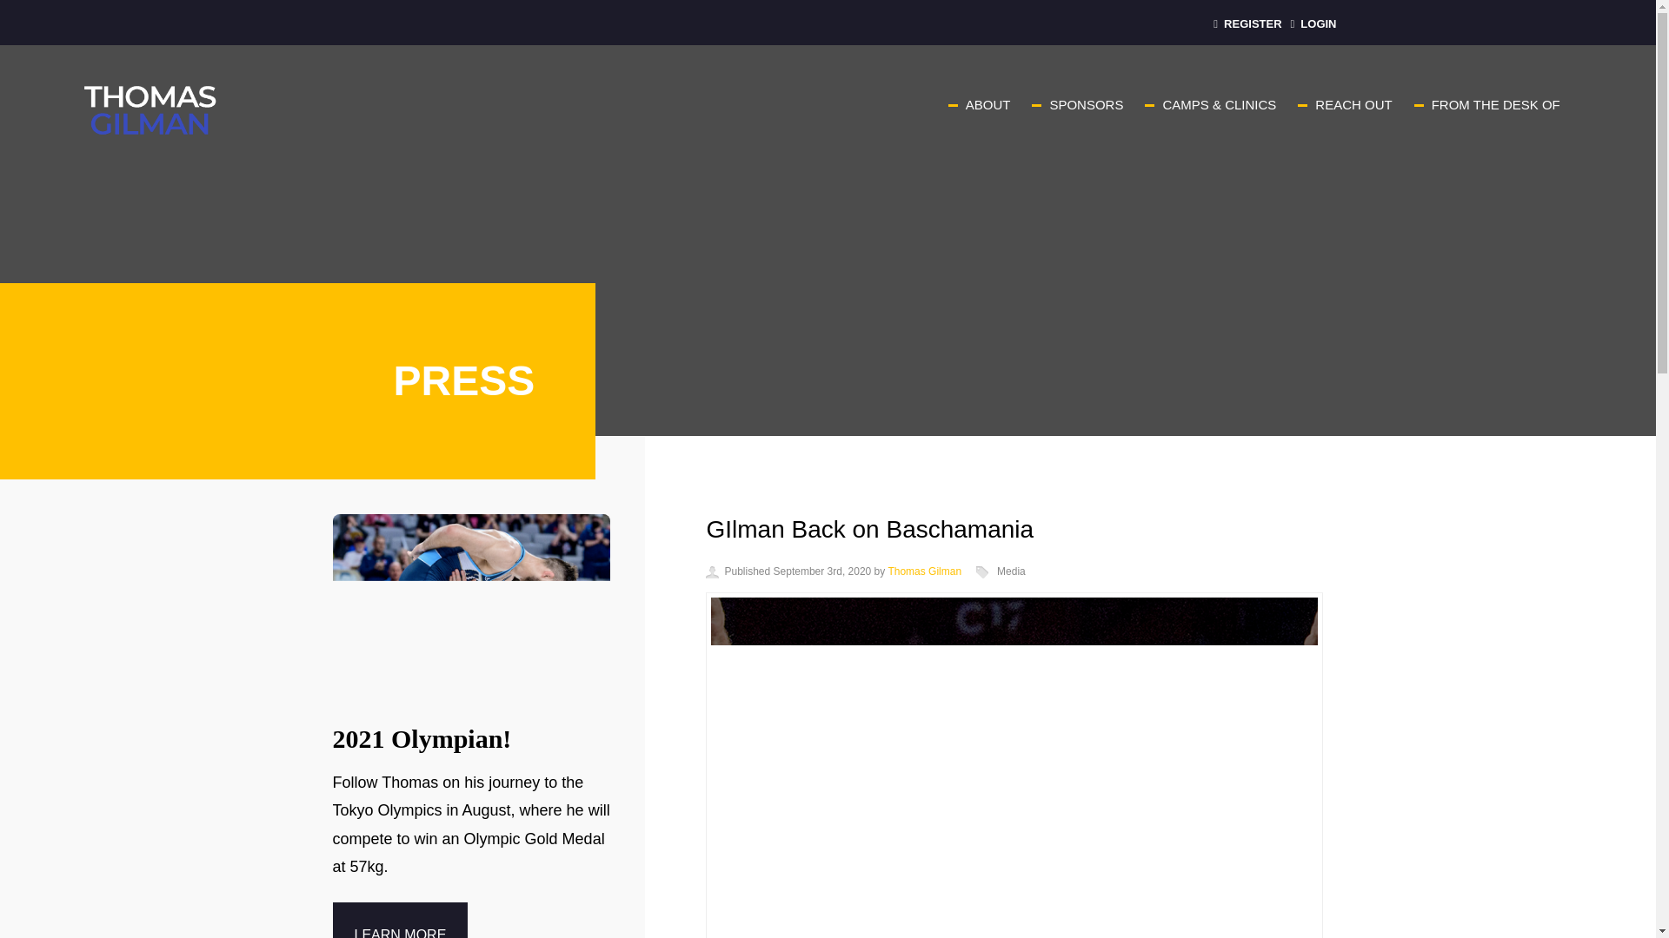 Image resolution: width=1669 pixels, height=938 pixels. Describe the element at coordinates (1496, 104) in the screenshot. I see `FROM THE DESK OF` at that location.